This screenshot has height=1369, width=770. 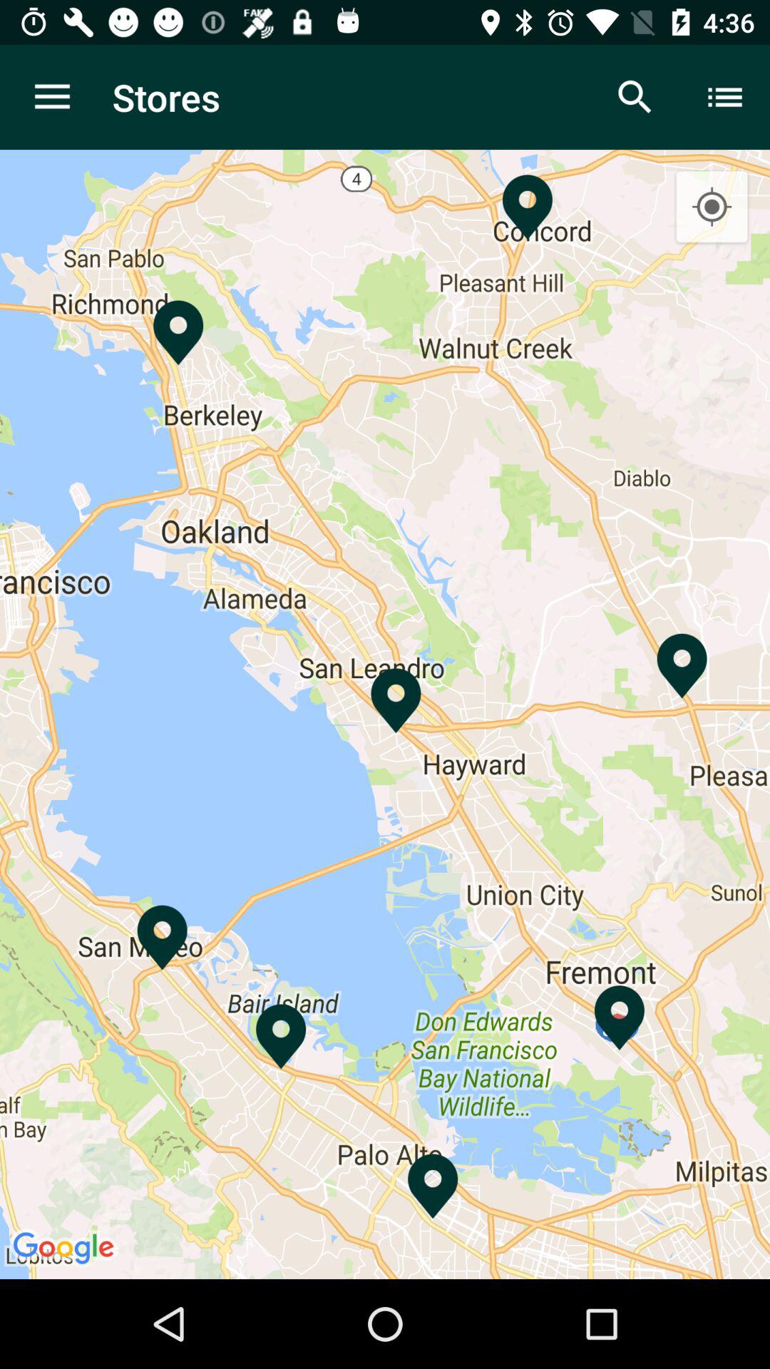 What do you see at coordinates (385, 714) in the screenshot?
I see `click the item at the center` at bounding box center [385, 714].